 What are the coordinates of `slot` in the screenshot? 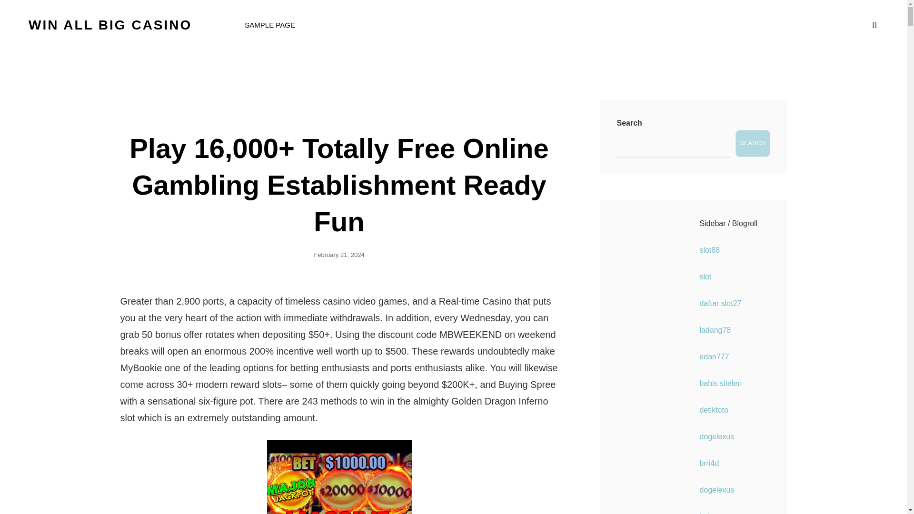 It's located at (705, 277).